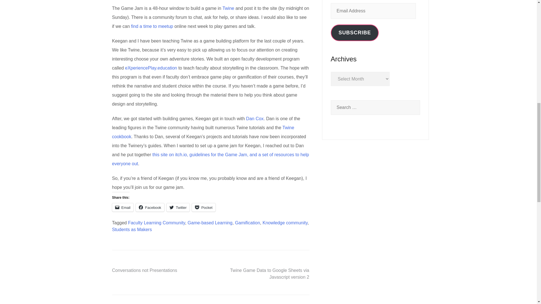 The image size is (541, 304). What do you see at coordinates (178, 207) in the screenshot?
I see `Twitter` at bounding box center [178, 207].